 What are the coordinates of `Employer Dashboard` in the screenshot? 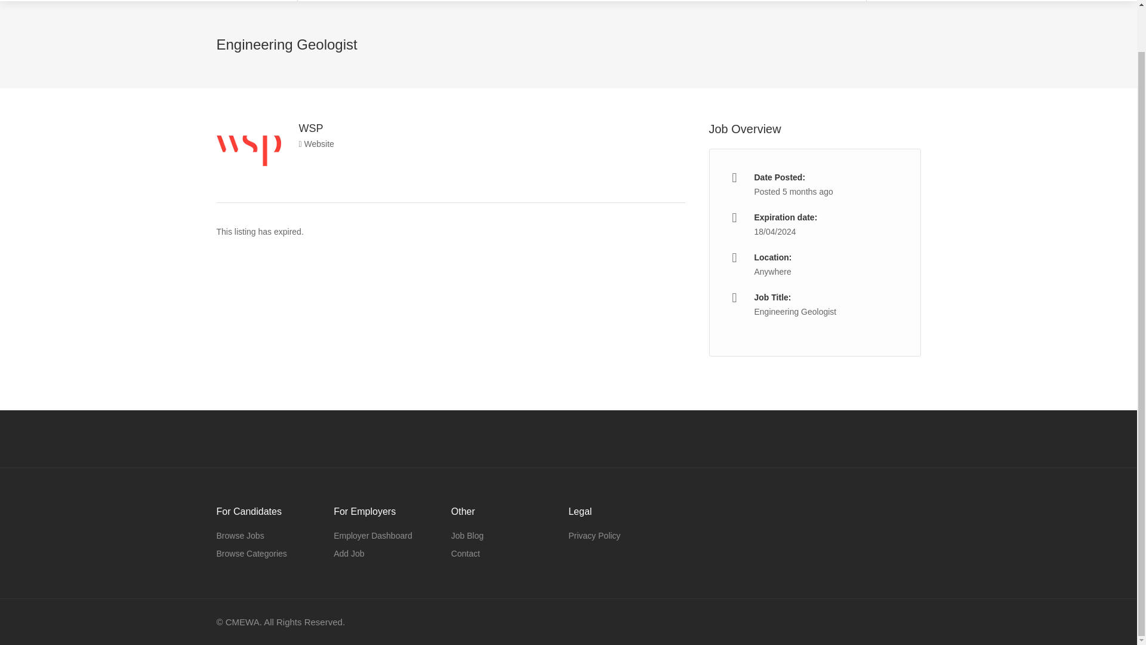 It's located at (372, 536).